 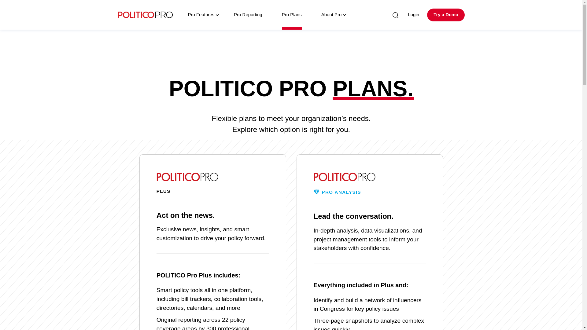 I want to click on Pro Features, so click(x=201, y=15).